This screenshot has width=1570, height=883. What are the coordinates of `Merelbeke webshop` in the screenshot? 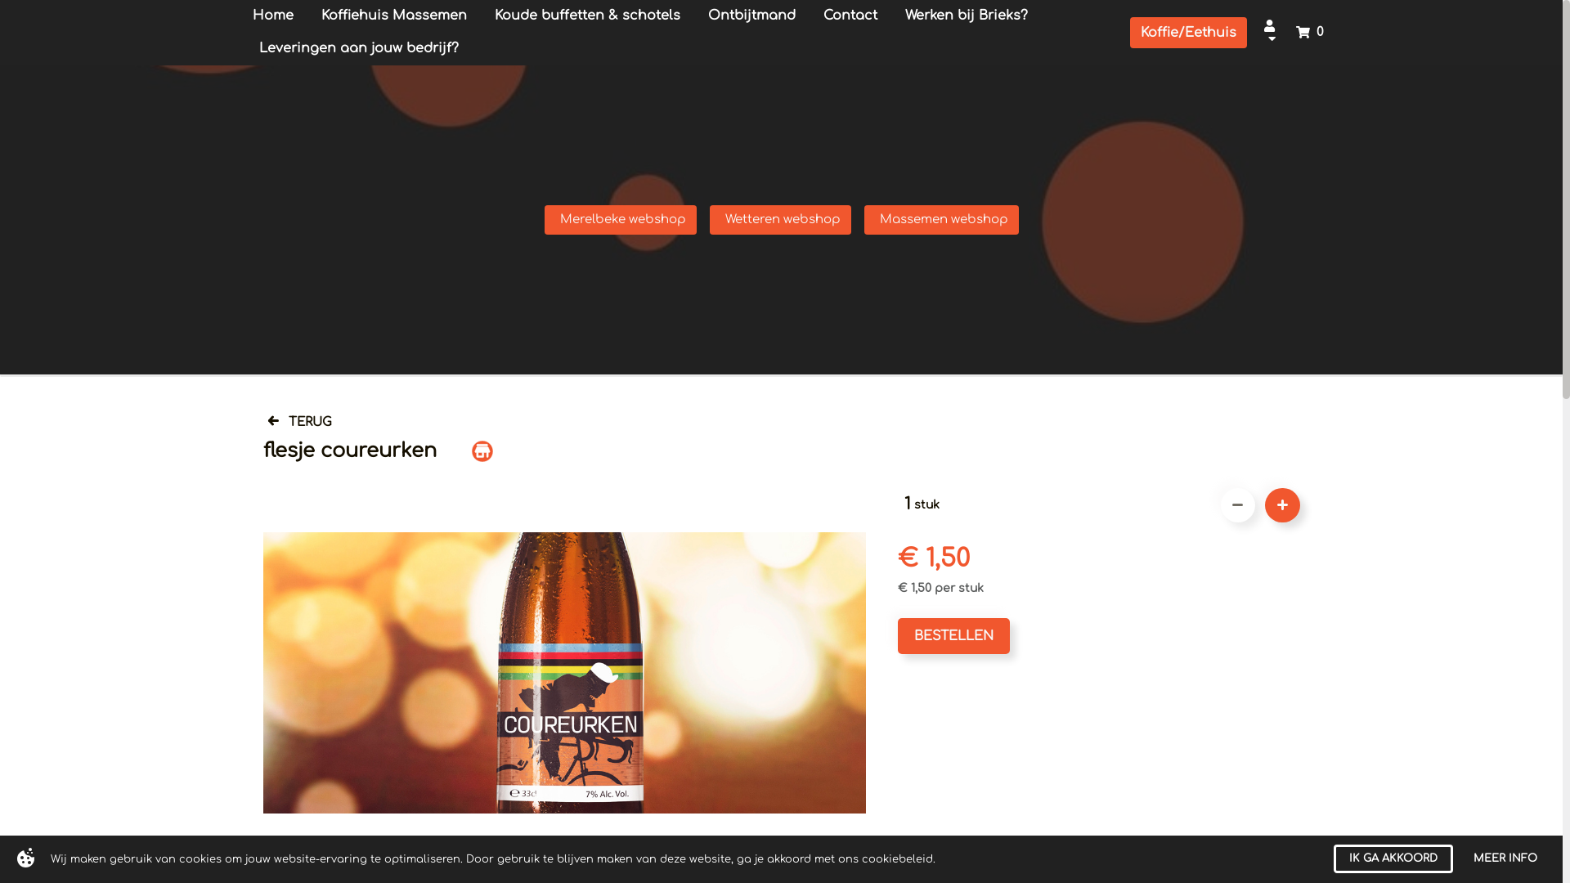 It's located at (621, 220).